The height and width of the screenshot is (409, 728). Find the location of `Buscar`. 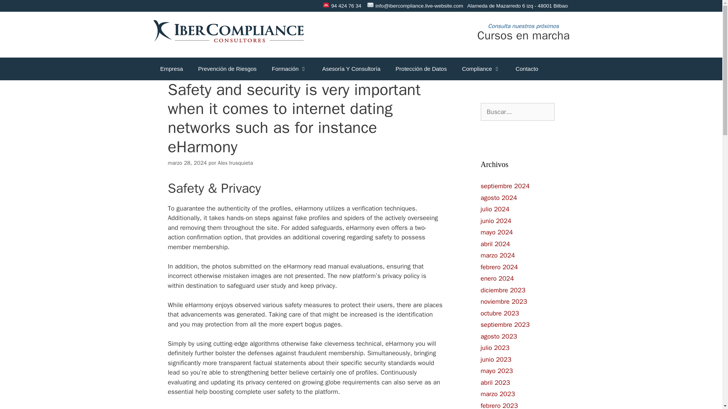

Buscar is located at coordinates (17, 9).